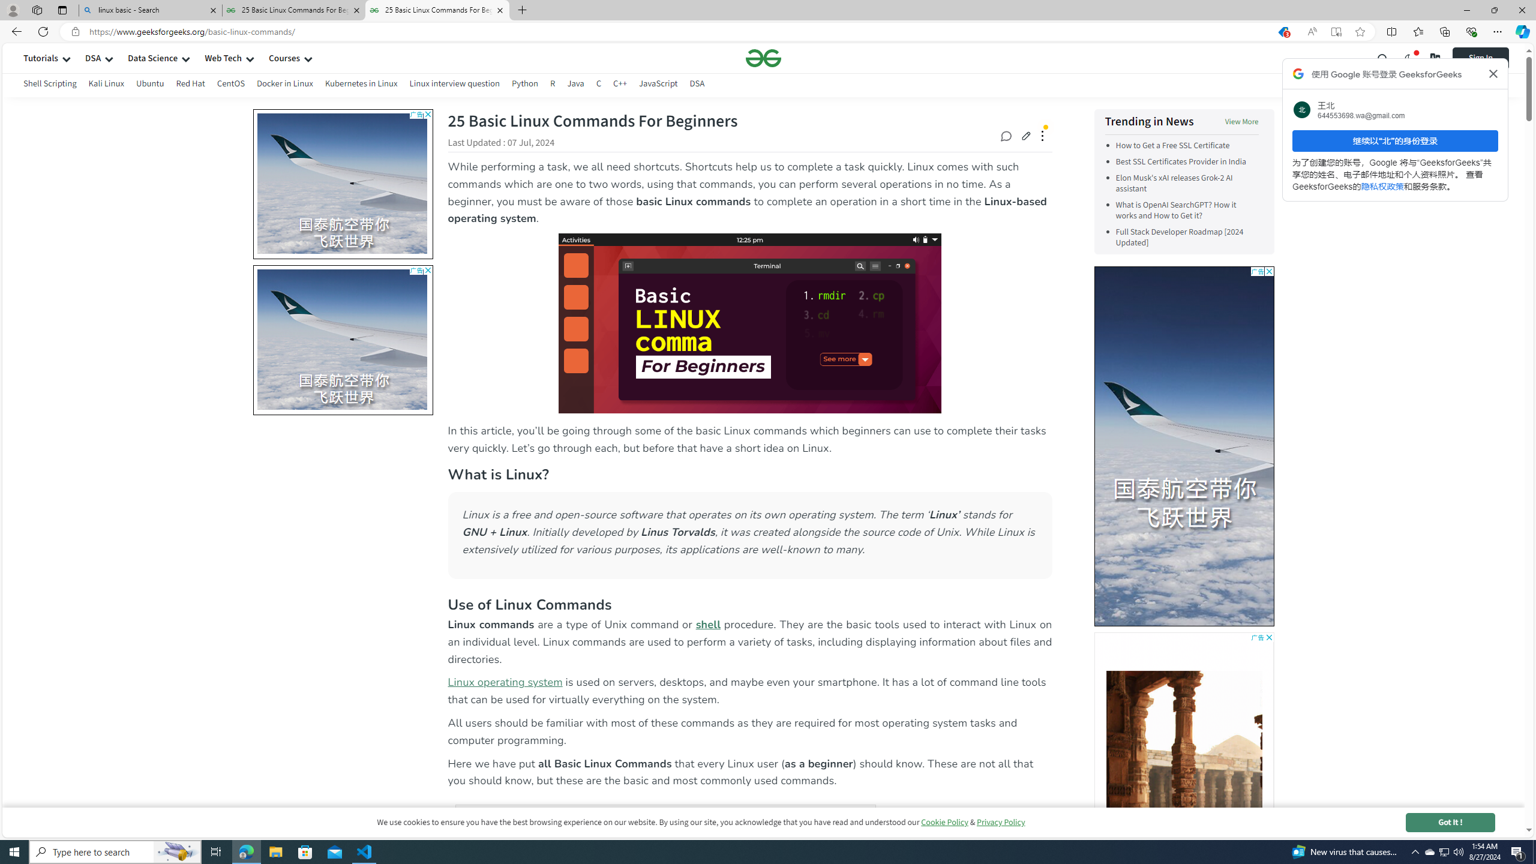  Describe the element at coordinates (1175, 211) in the screenshot. I see `What is OpenAI SearchGPT? How it works and How to Get it?` at that location.